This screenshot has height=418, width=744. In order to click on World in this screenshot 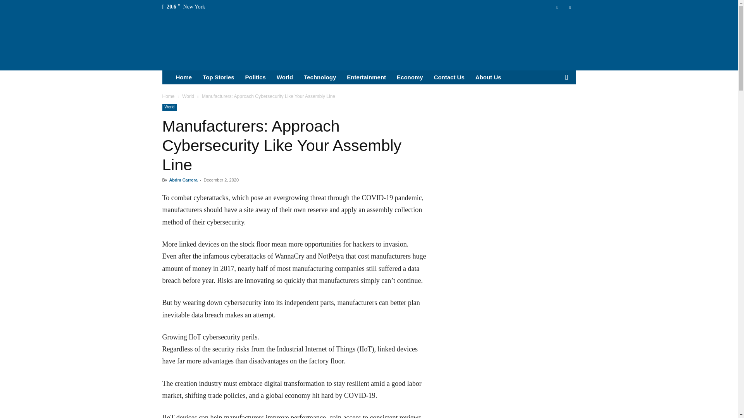, I will do `click(284, 77)`.